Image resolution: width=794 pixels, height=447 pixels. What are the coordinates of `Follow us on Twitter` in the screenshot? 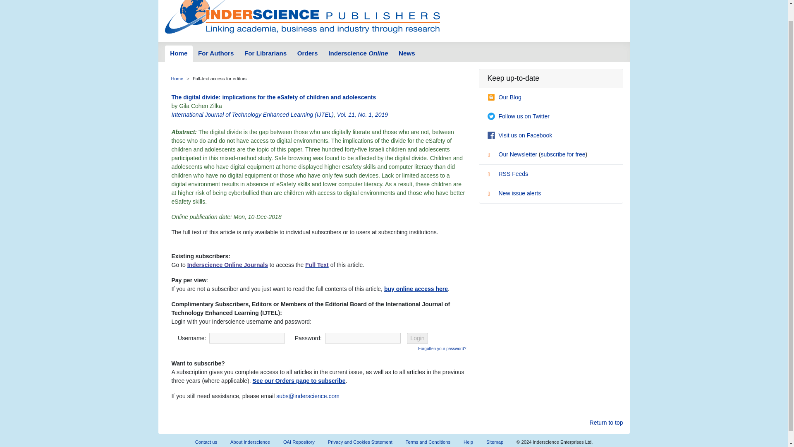 It's located at (518, 116).